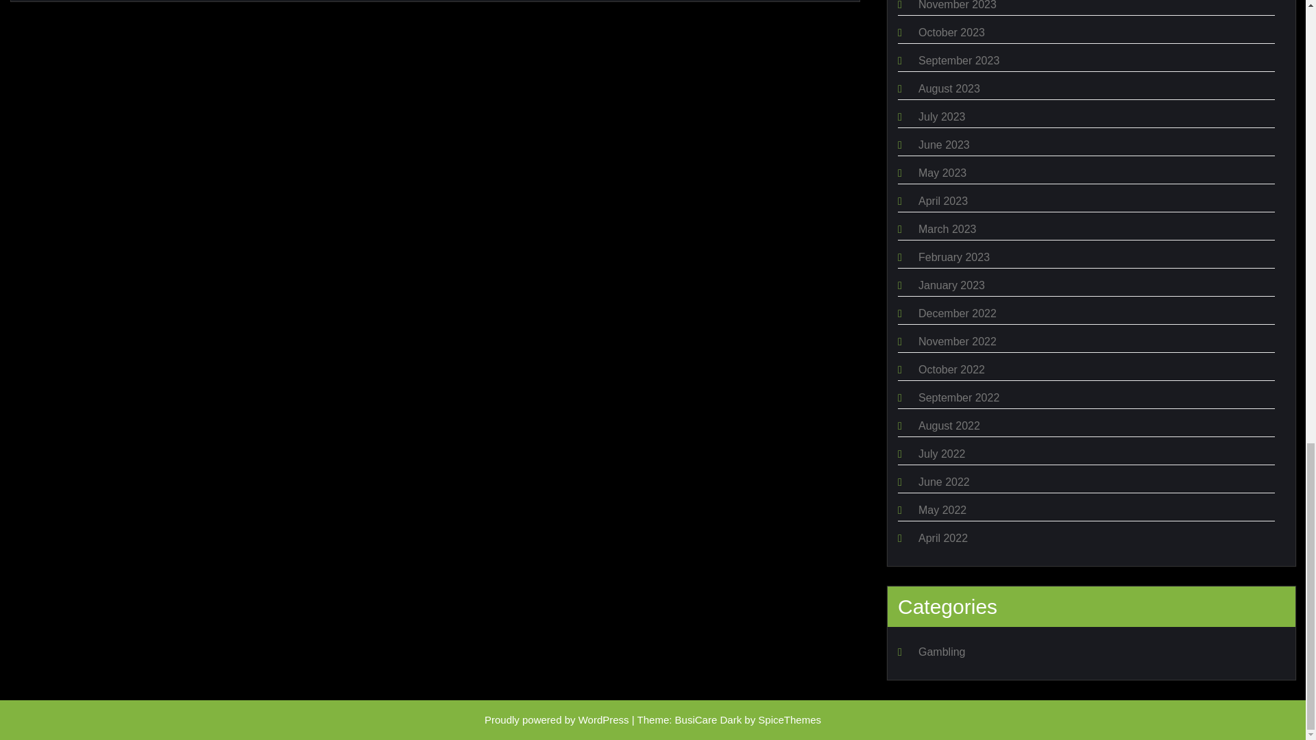 The width and height of the screenshot is (1316, 740). I want to click on April 2023, so click(943, 201).